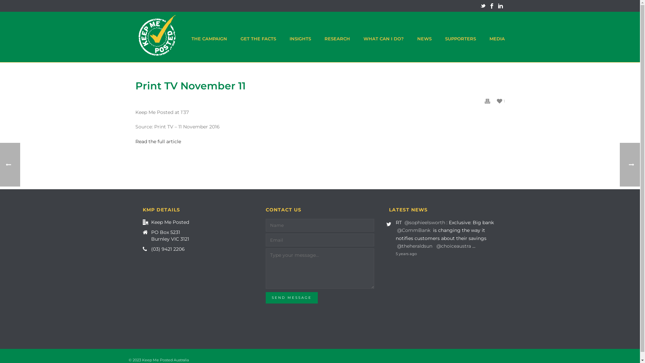 The image size is (645, 363). What do you see at coordinates (497, 37) in the screenshot?
I see `MEDIA` at bounding box center [497, 37].